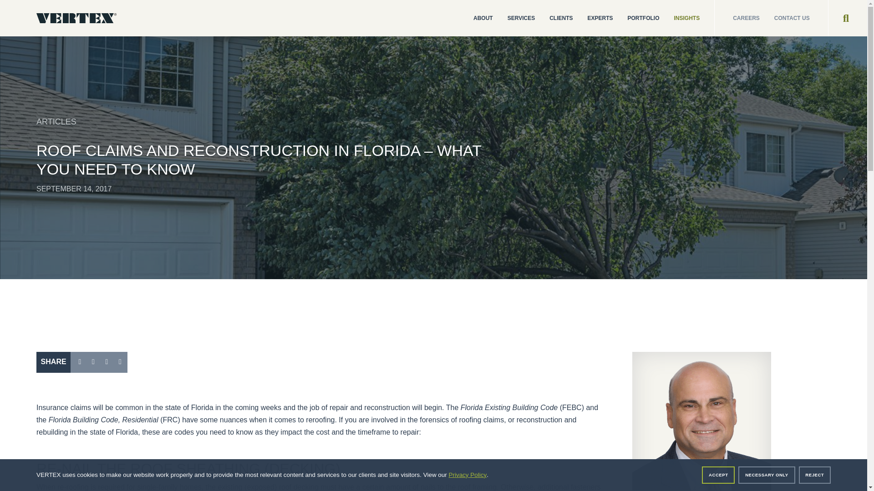  I want to click on CAREERS, so click(737, 18).